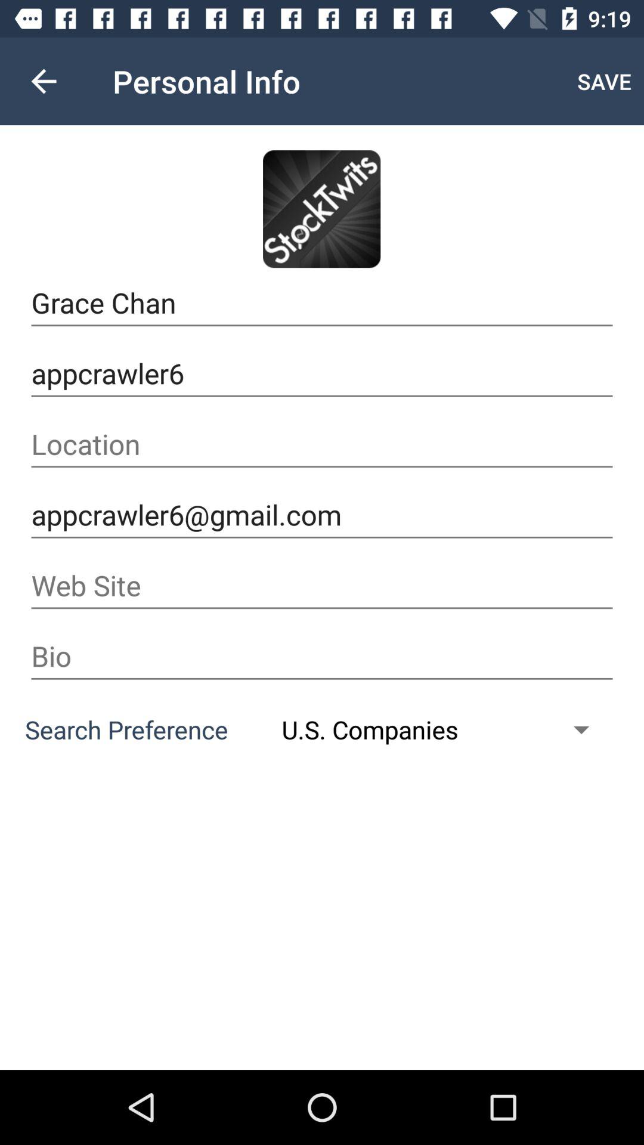 This screenshot has height=1145, width=644. I want to click on jump until appcrawler6@gmail.com, so click(322, 515).